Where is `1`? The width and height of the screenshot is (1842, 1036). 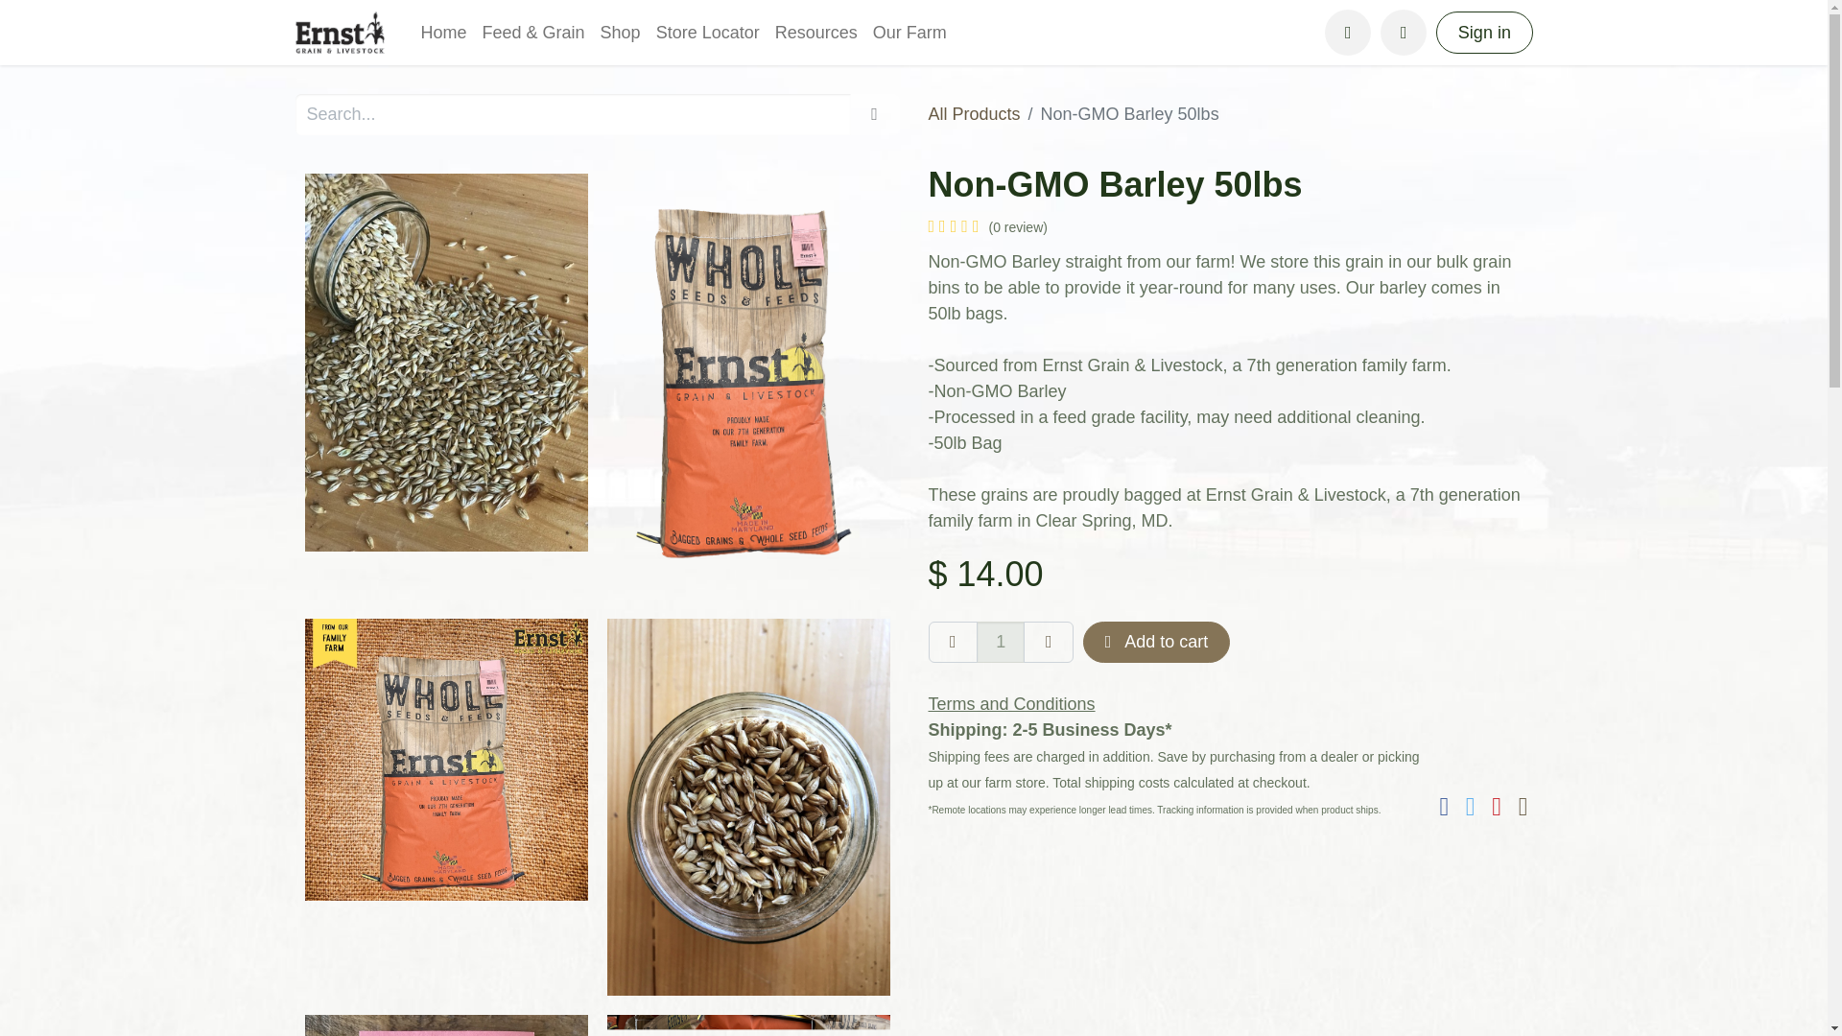 1 is located at coordinates (1000, 643).